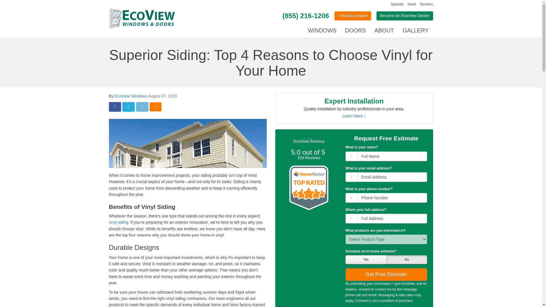 The width and height of the screenshot is (546, 307). I want to click on Specials, so click(397, 4).